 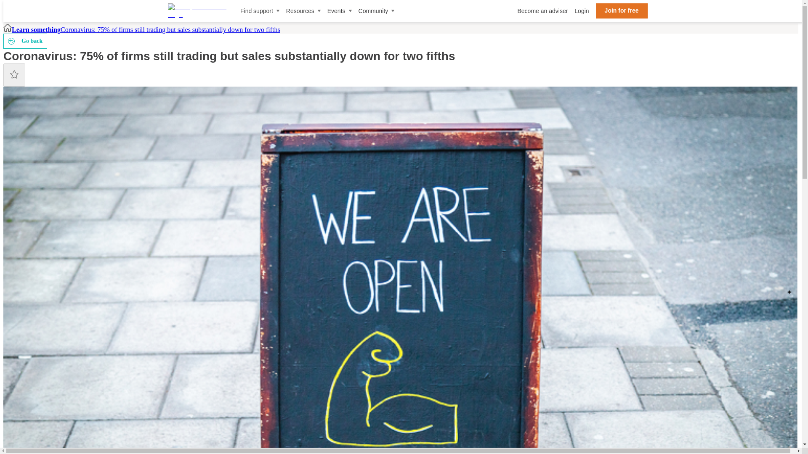 What do you see at coordinates (260, 11) in the screenshot?
I see `Find support` at bounding box center [260, 11].